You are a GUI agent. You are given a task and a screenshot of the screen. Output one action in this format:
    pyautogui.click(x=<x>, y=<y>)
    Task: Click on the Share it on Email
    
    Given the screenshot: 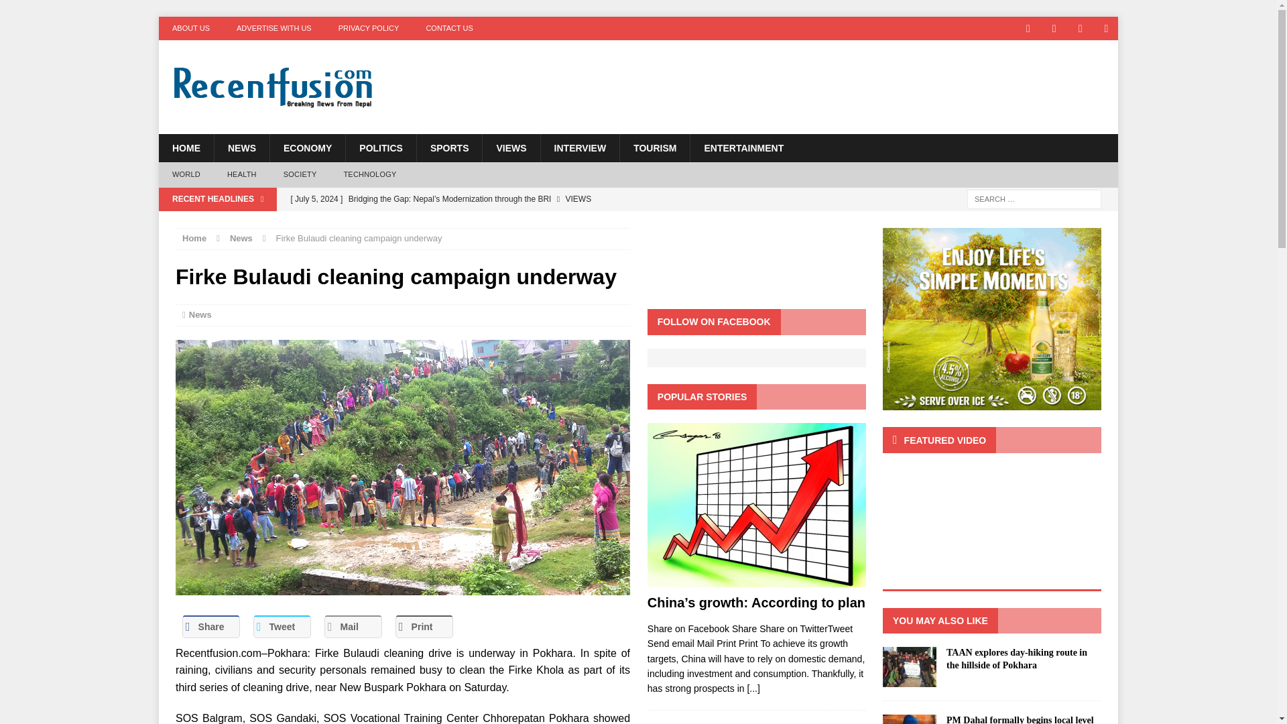 What is the action you would take?
    pyautogui.click(x=353, y=626)
    